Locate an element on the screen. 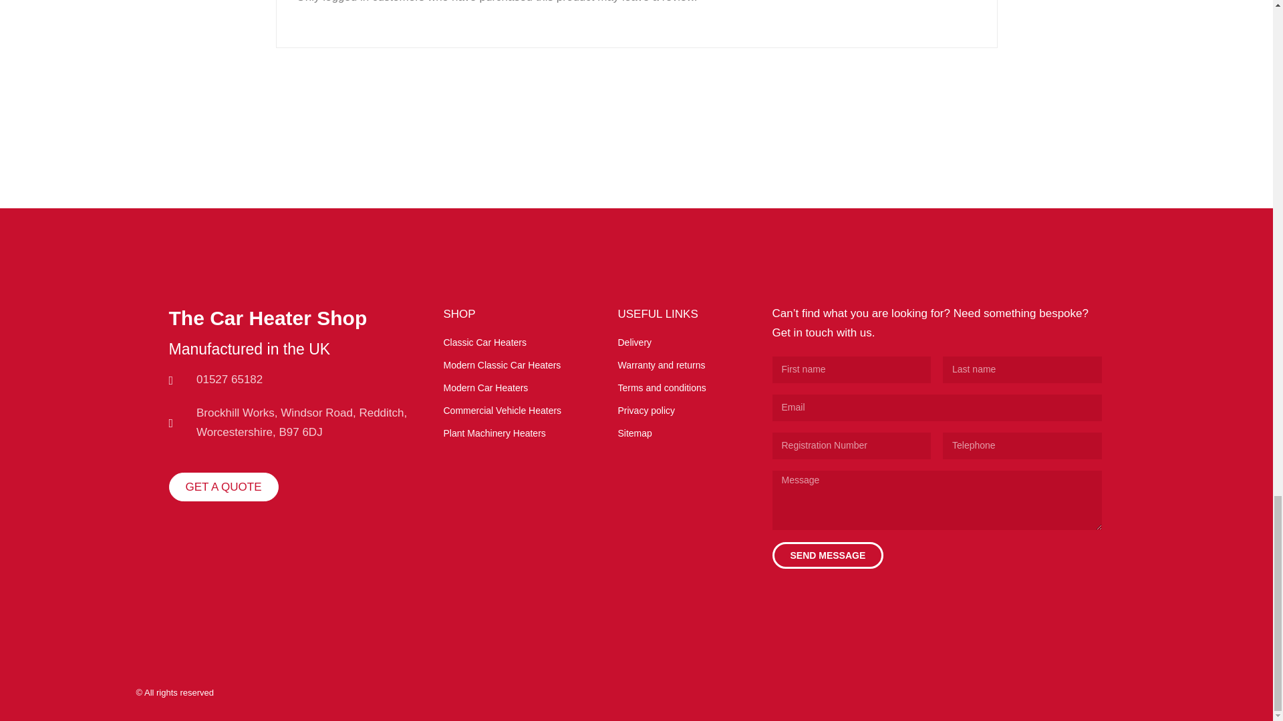  Commercial Vehicle Heaters is located at coordinates (511, 410).